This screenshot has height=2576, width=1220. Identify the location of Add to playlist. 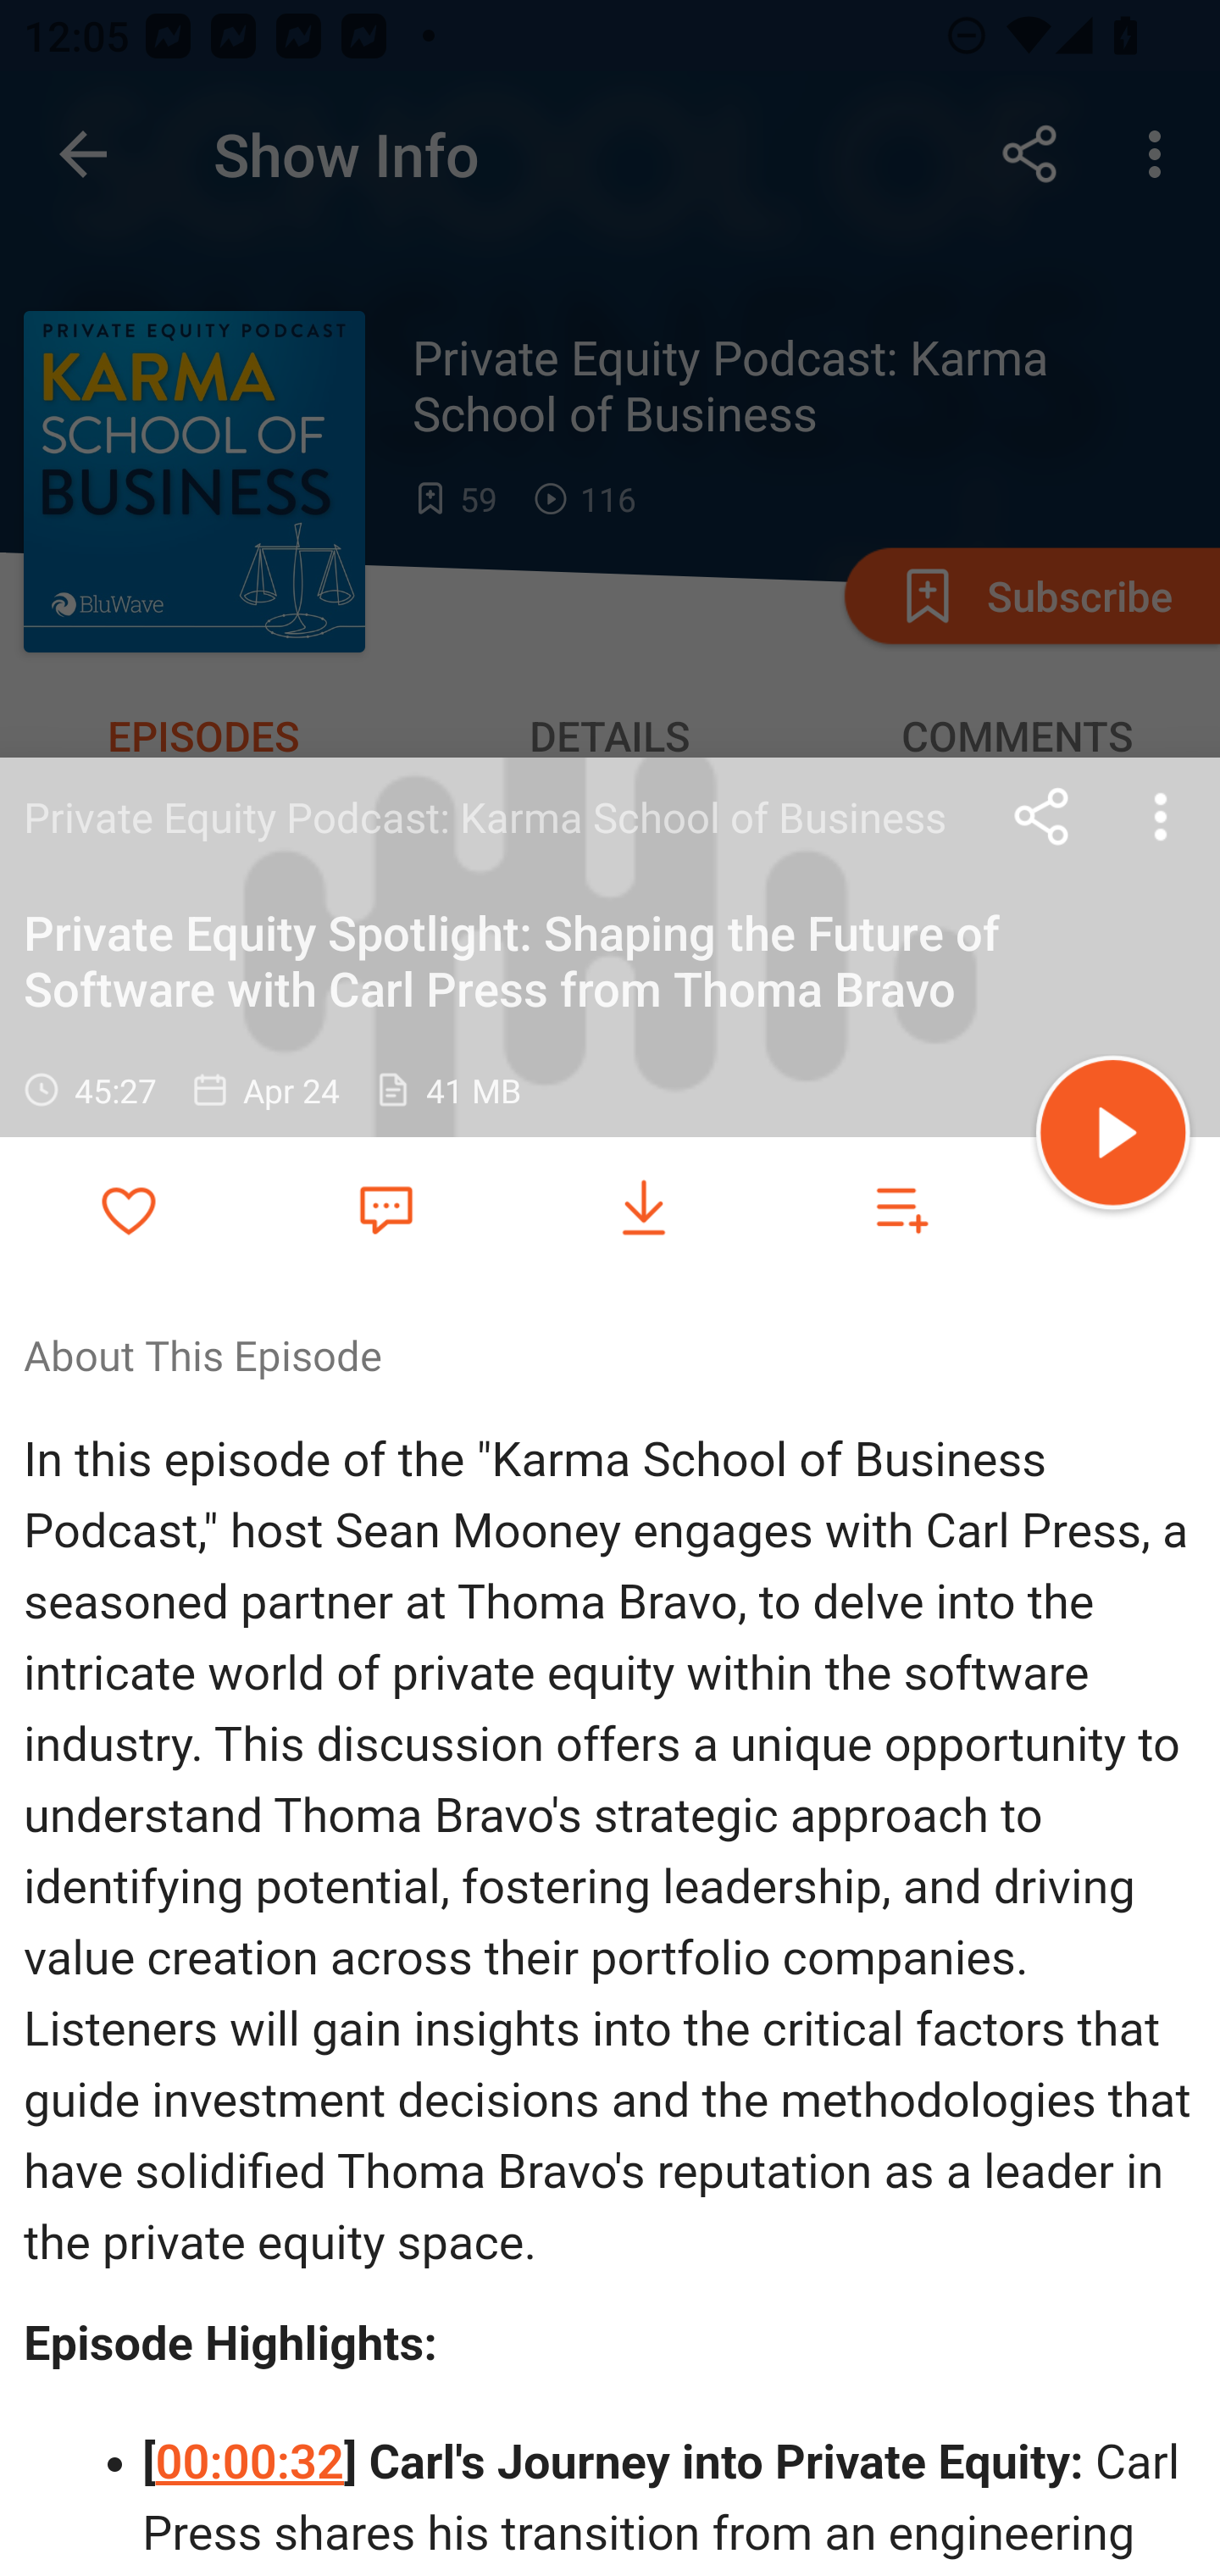
(901, 1208).